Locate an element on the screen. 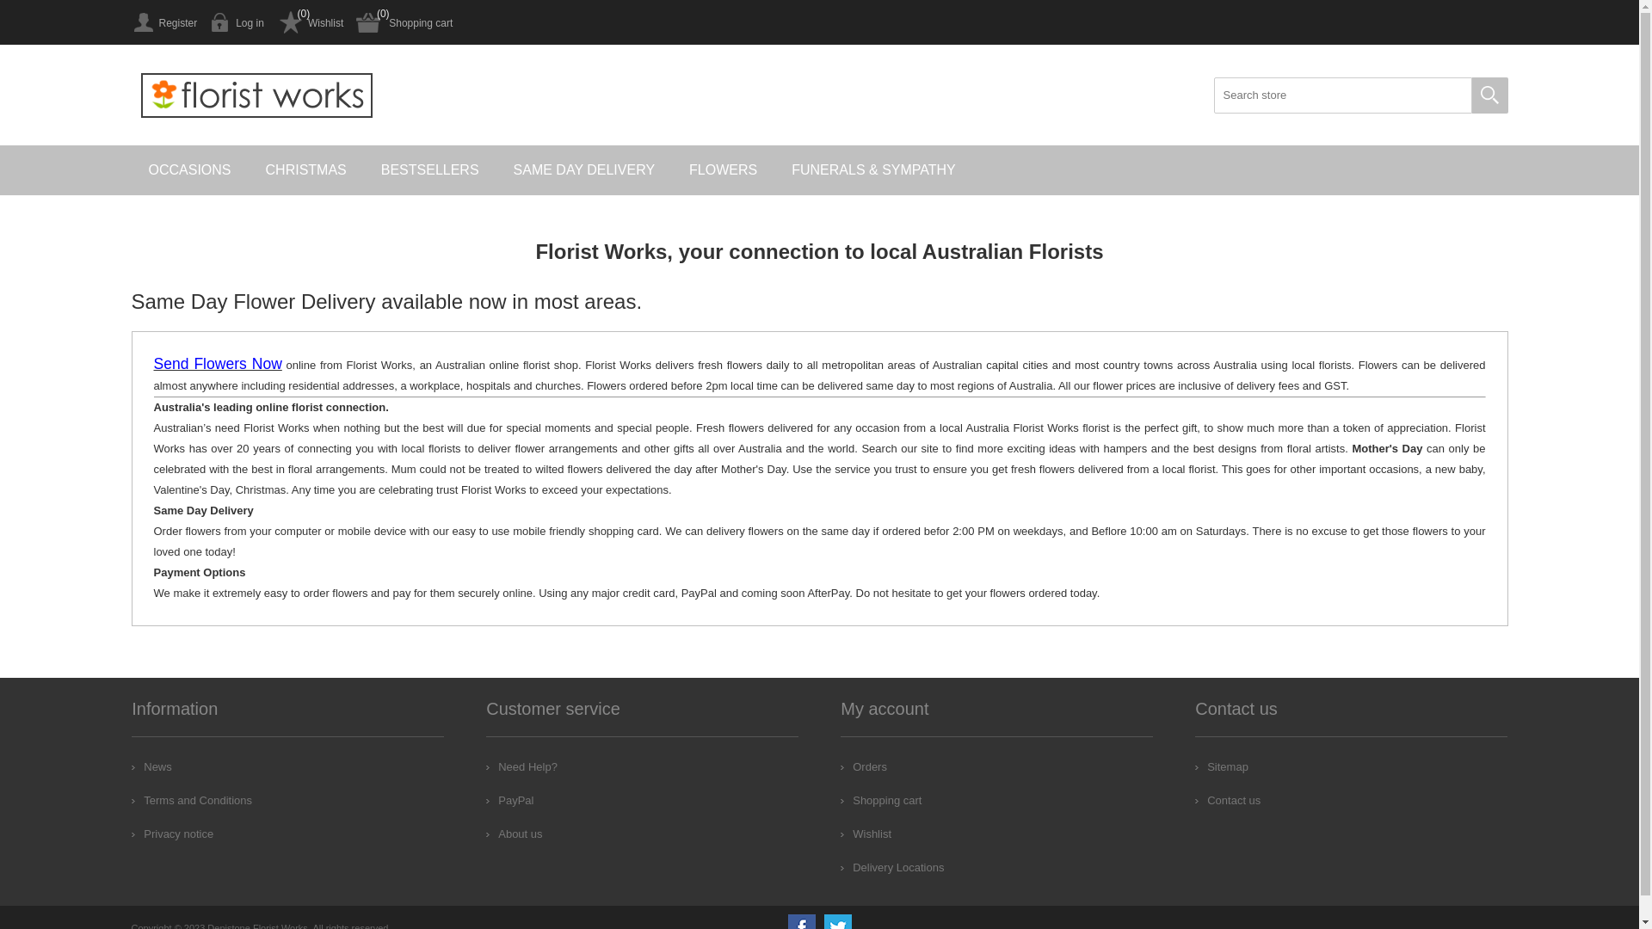 The height and width of the screenshot is (929, 1652). SAME DAY DELIVERY is located at coordinates (585, 170).